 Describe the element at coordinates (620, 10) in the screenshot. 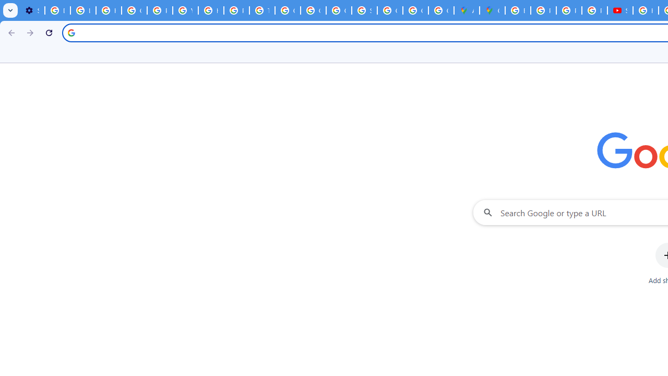

I see `Subscriptions - YouTube` at that location.